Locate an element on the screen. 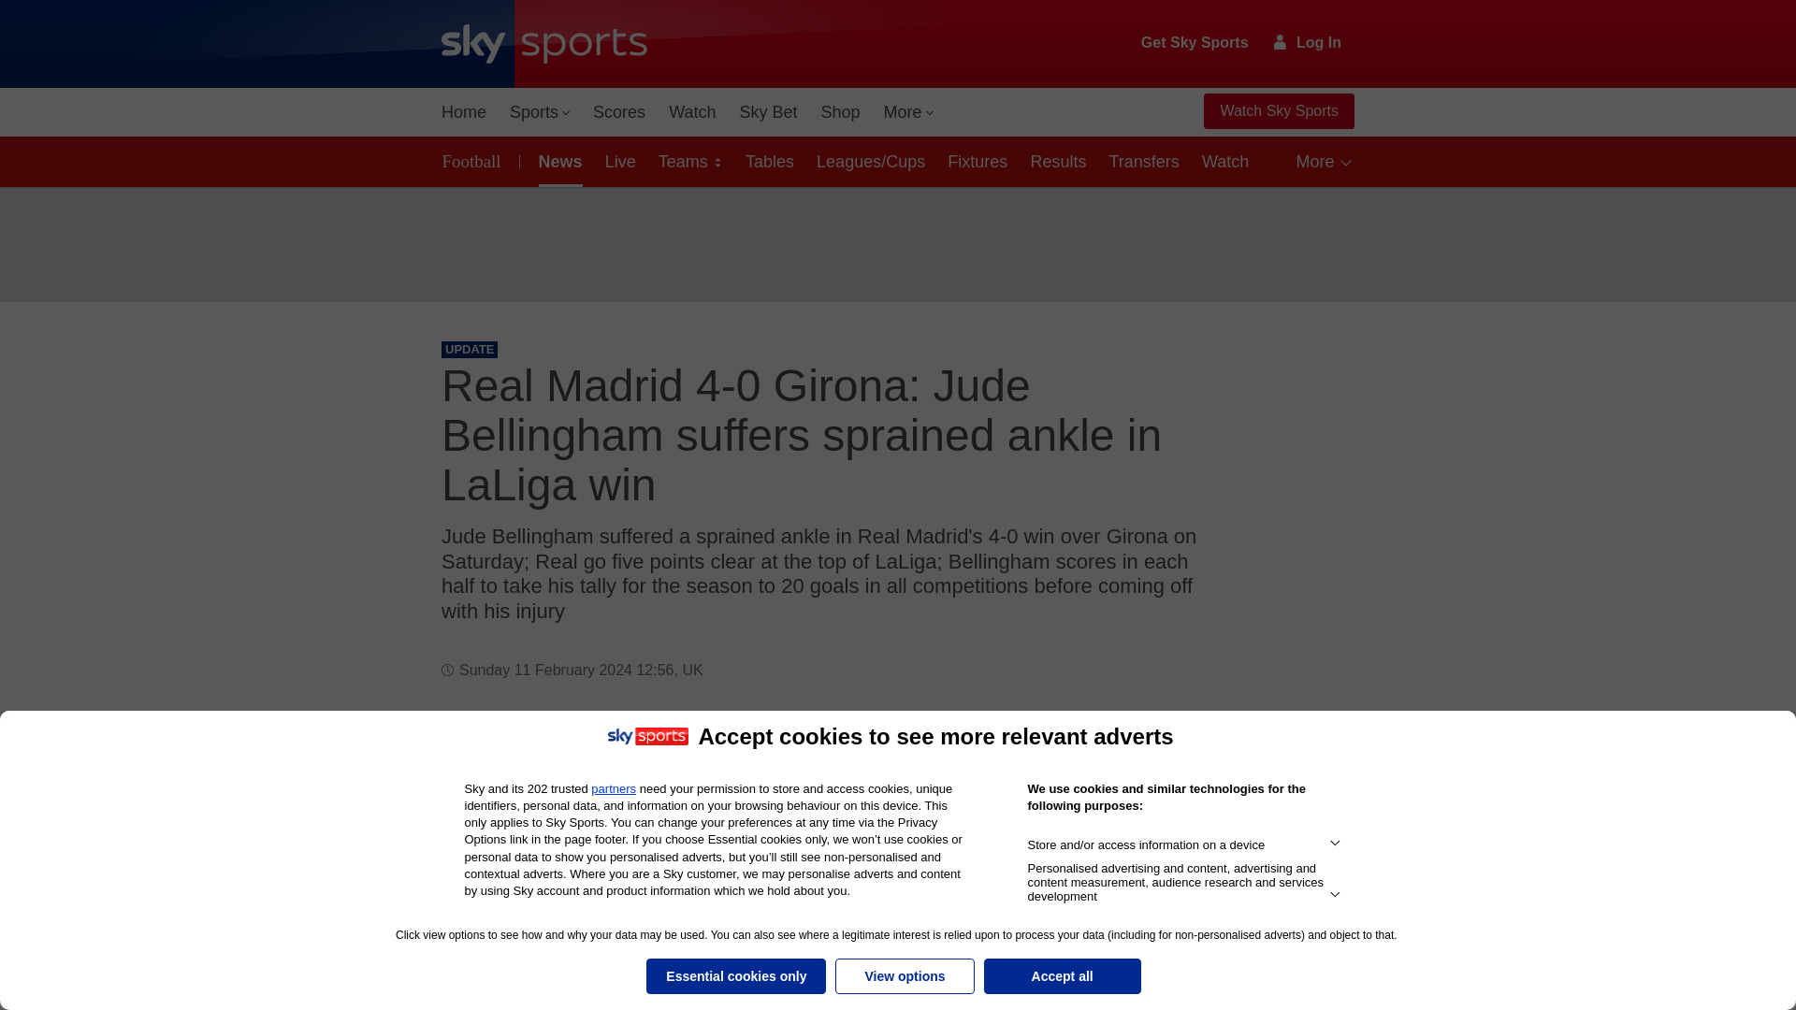  Get Sky Sports is located at coordinates (1195, 43).